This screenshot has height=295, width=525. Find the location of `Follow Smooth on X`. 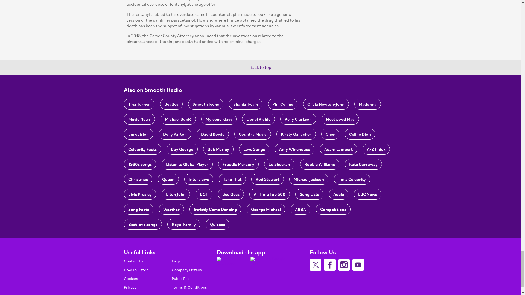

Follow Smooth on X is located at coordinates (315, 265).